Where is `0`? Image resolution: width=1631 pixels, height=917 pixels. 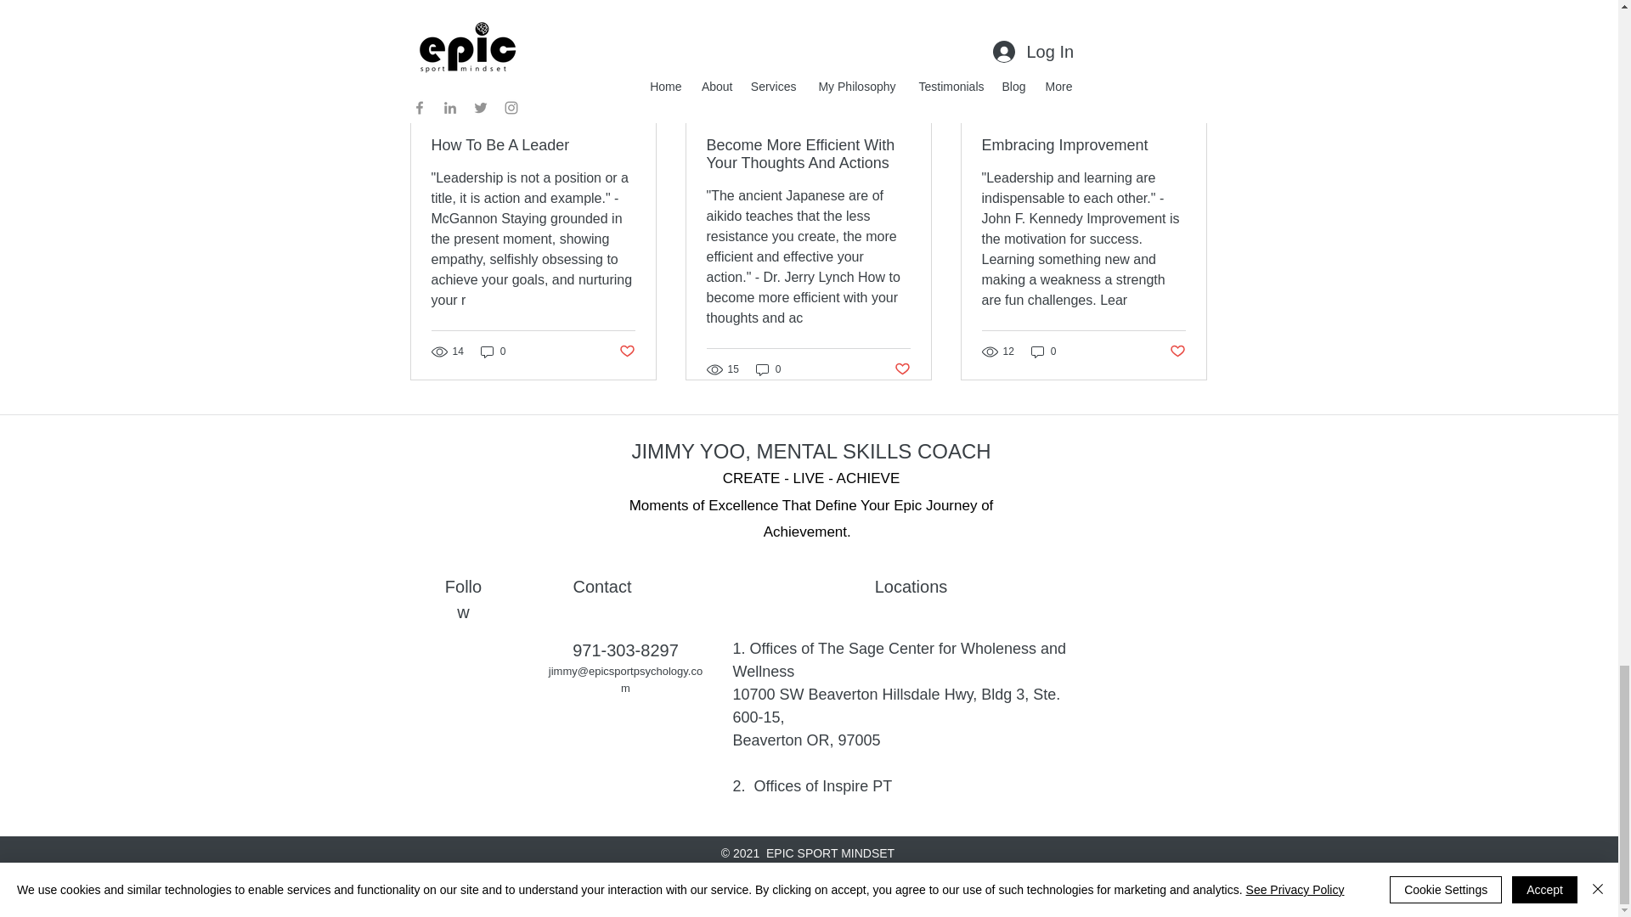
0 is located at coordinates (493, 352).